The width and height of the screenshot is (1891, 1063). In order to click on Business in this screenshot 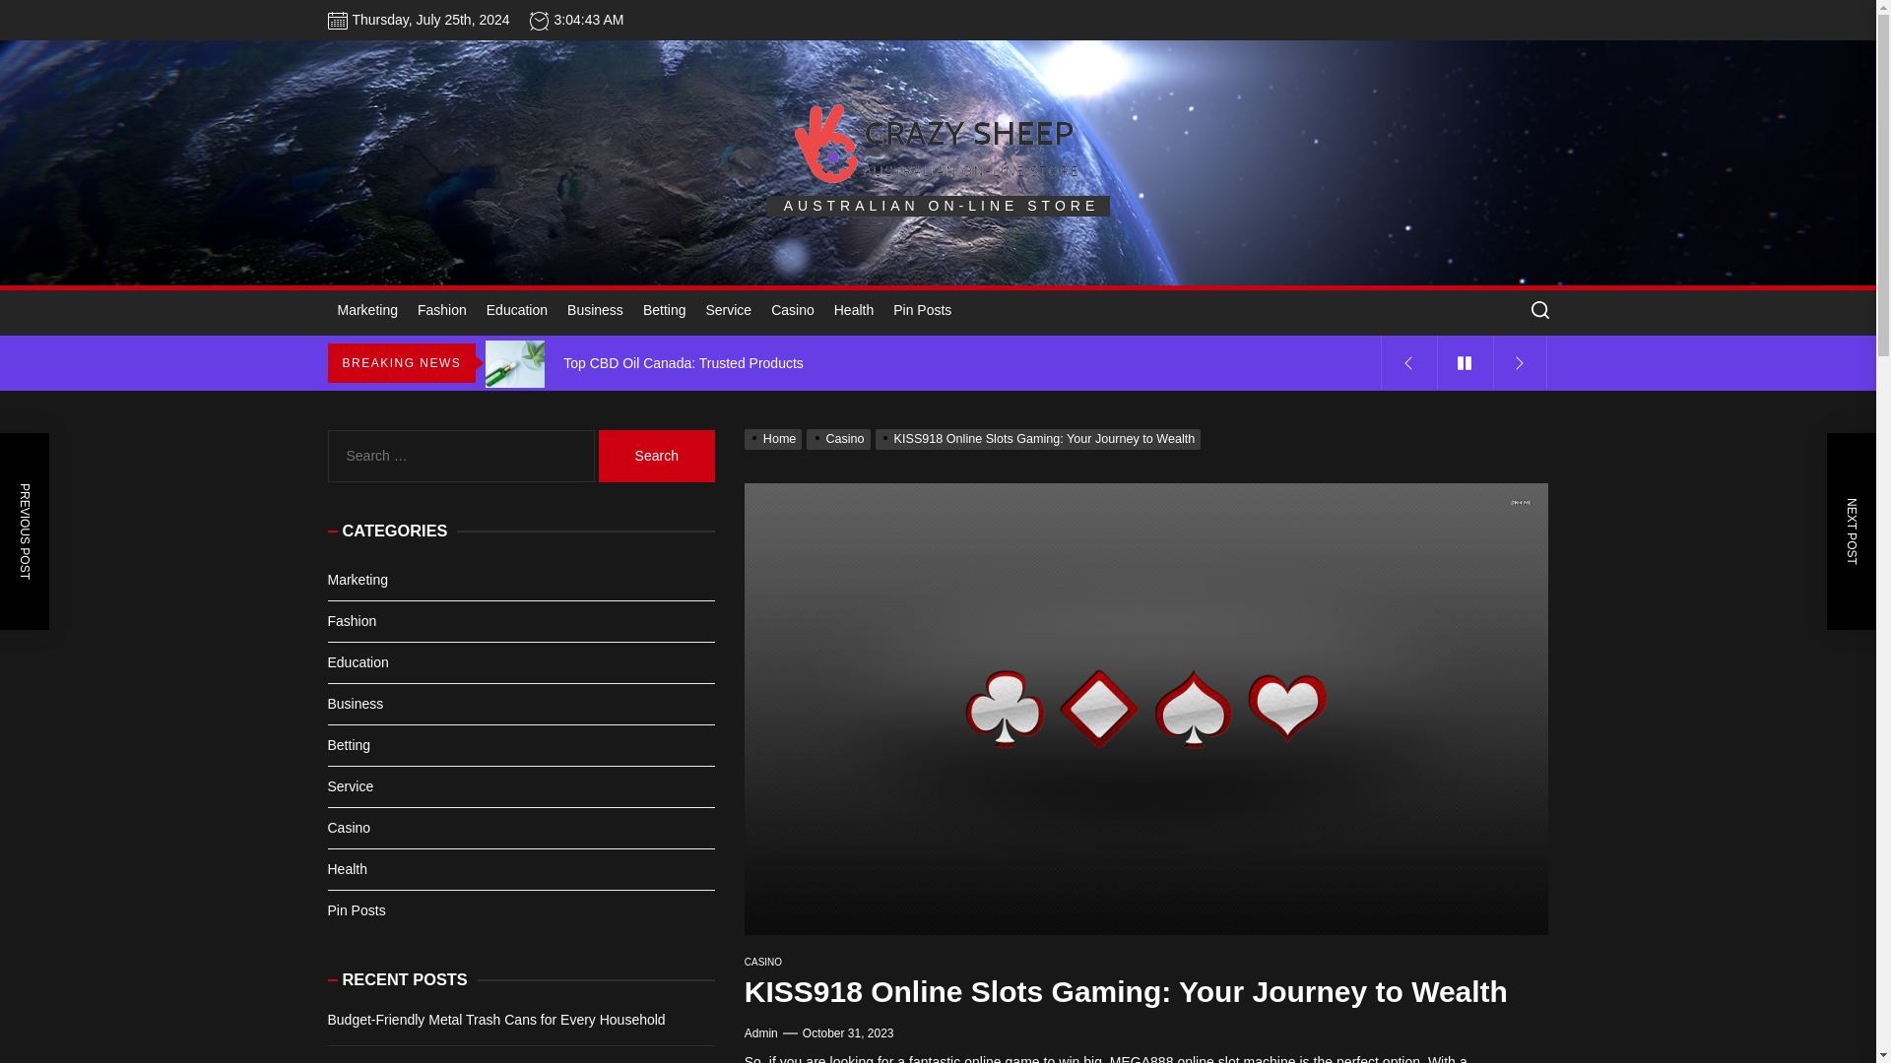, I will do `click(595, 311)`.